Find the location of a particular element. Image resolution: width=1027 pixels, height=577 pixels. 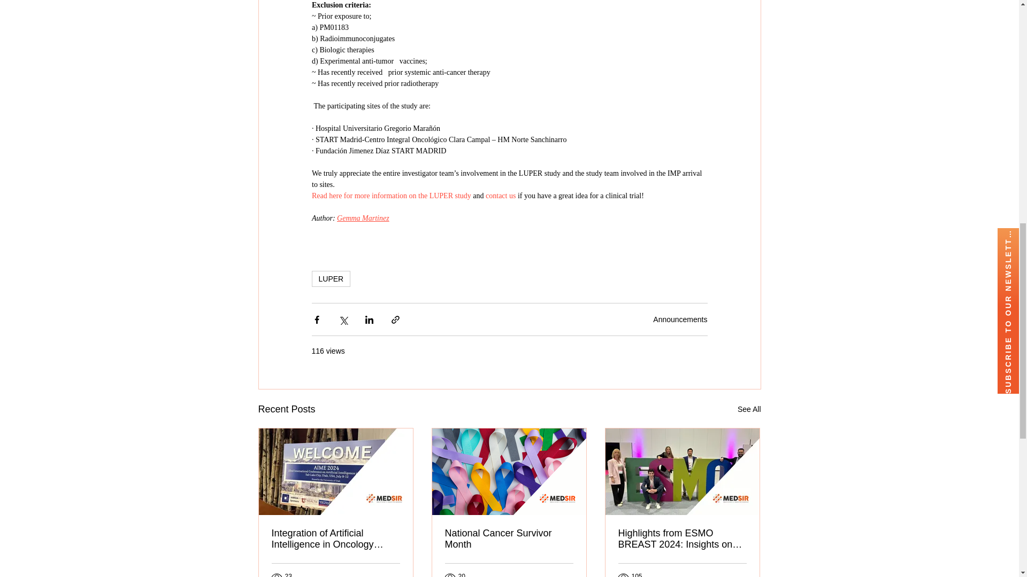

See All is located at coordinates (749, 409).